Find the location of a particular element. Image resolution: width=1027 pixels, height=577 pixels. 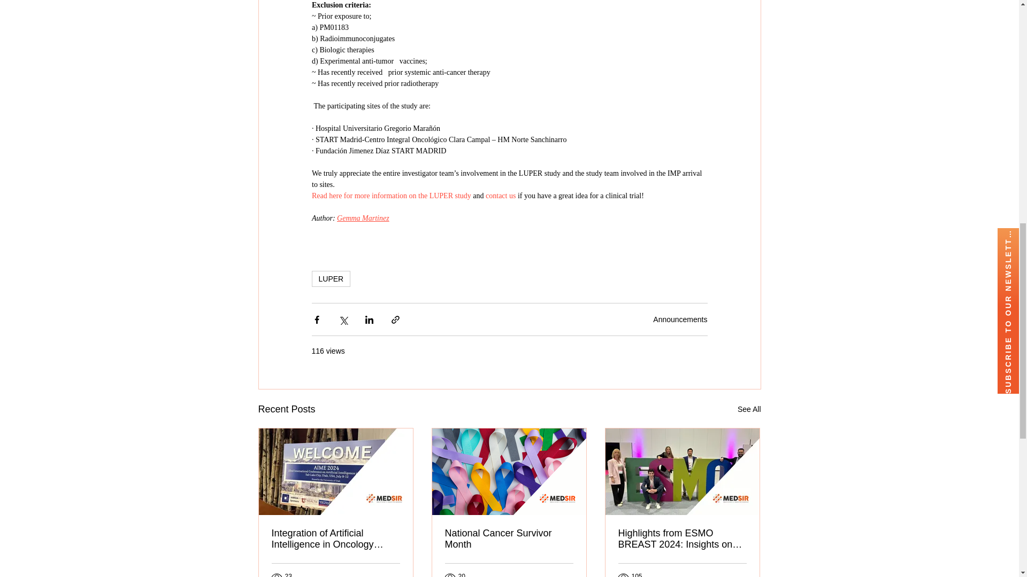

See All is located at coordinates (749, 409).